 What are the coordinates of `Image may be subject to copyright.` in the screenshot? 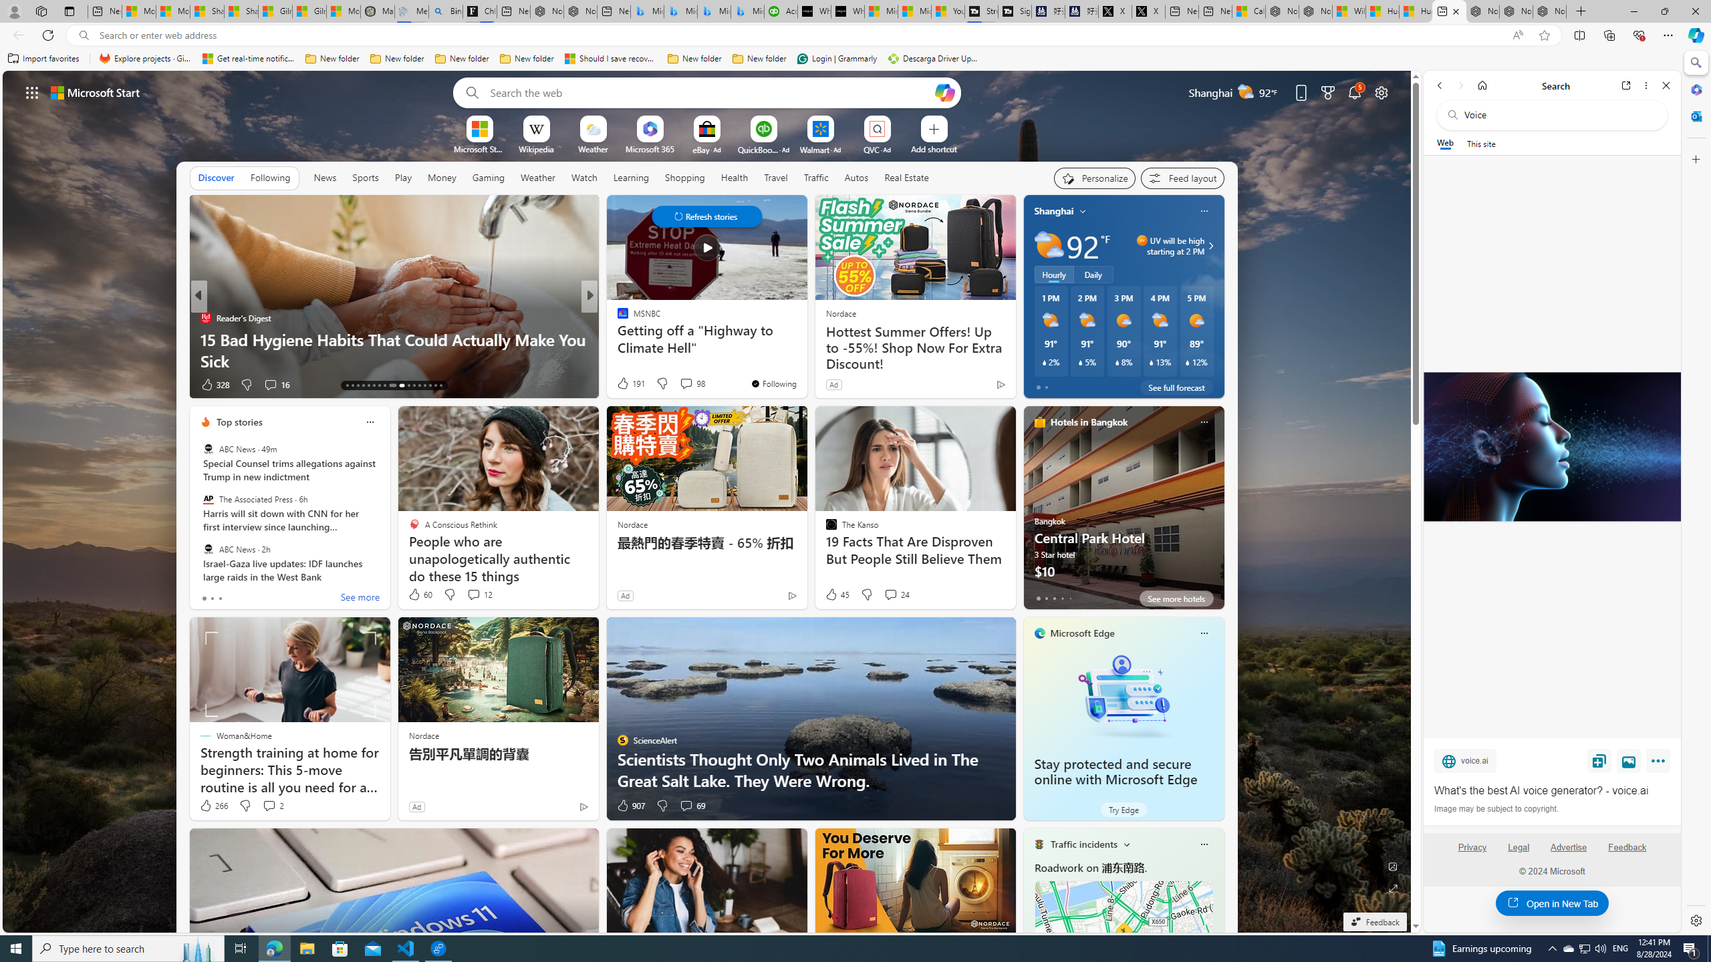 It's located at (1496, 808).